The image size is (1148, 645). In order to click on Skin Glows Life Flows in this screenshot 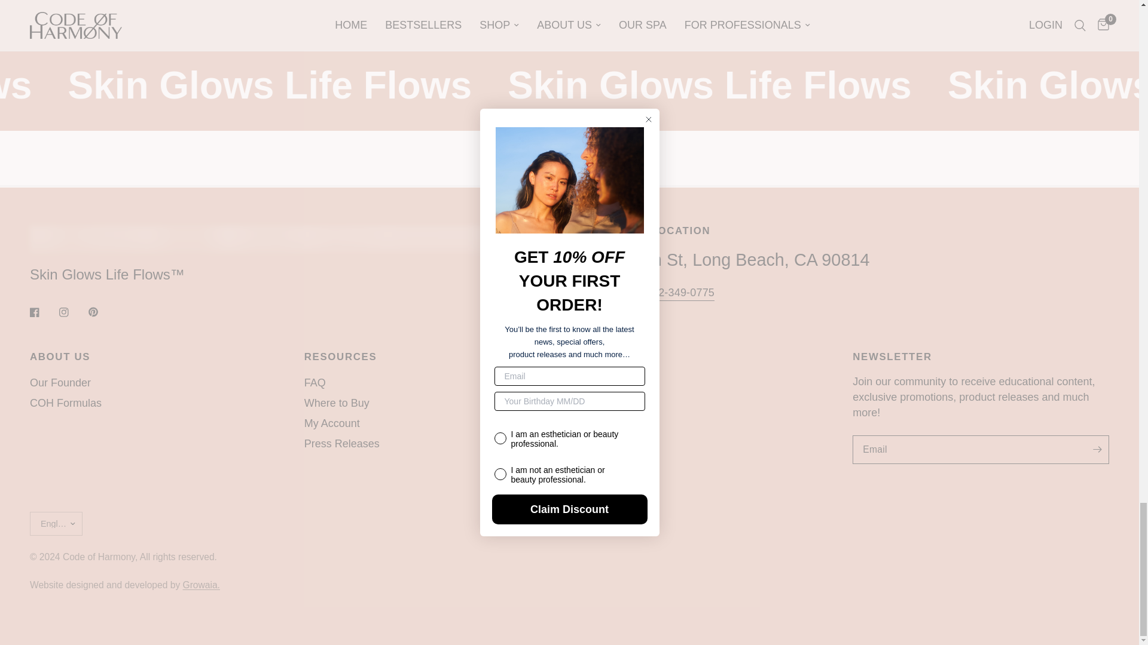, I will do `click(259, 85)`.